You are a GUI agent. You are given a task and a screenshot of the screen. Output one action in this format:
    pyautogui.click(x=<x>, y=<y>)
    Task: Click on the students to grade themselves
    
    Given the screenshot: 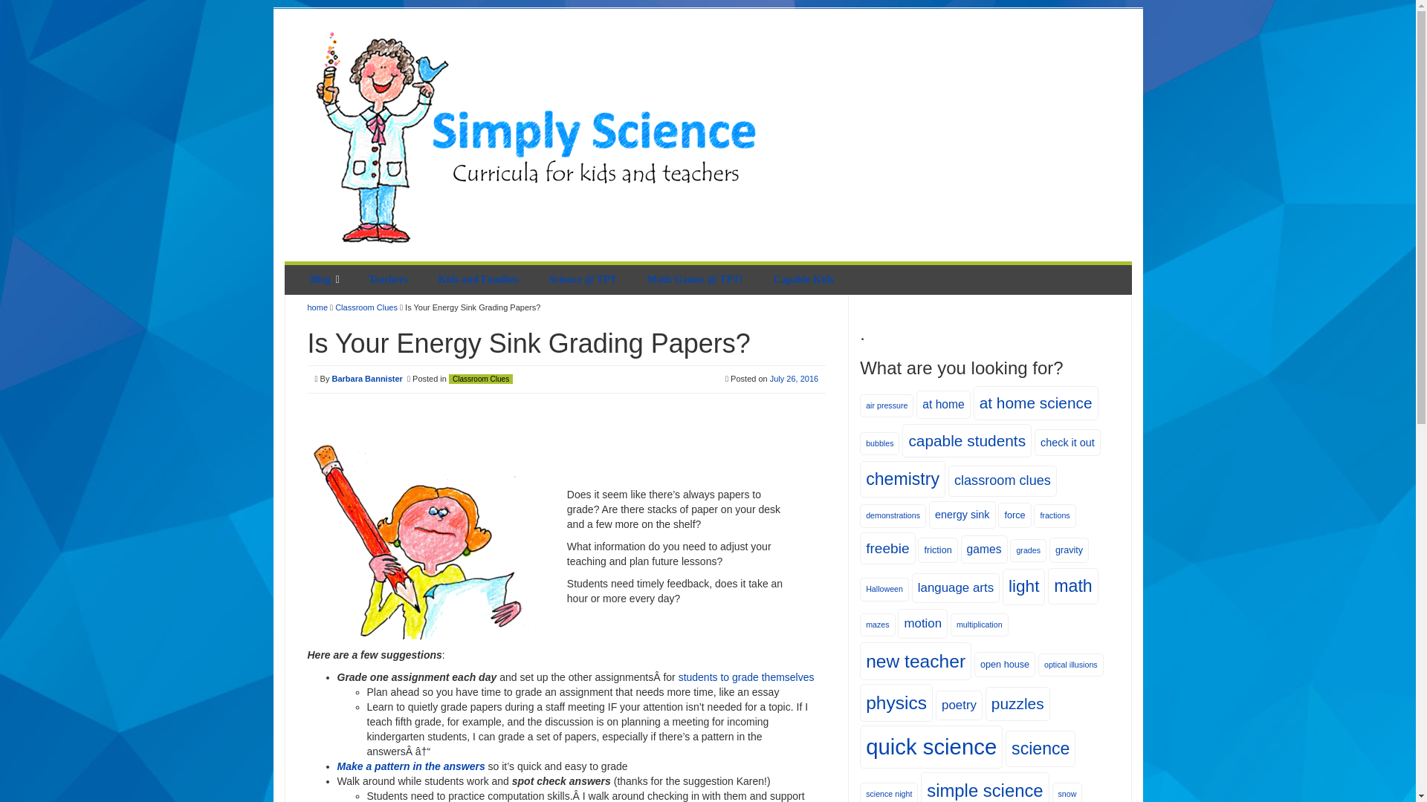 What is the action you would take?
    pyautogui.click(x=746, y=677)
    